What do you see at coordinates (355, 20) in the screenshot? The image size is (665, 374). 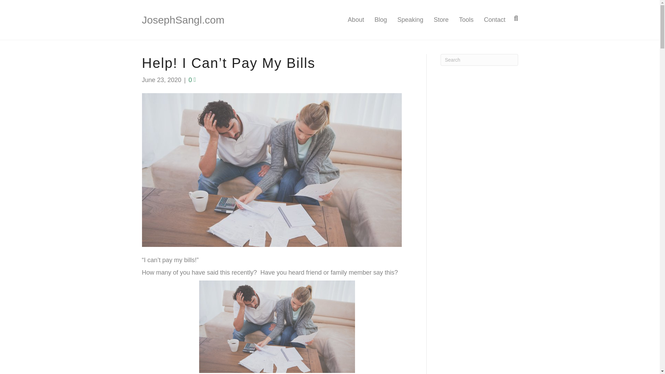 I see `About` at bounding box center [355, 20].